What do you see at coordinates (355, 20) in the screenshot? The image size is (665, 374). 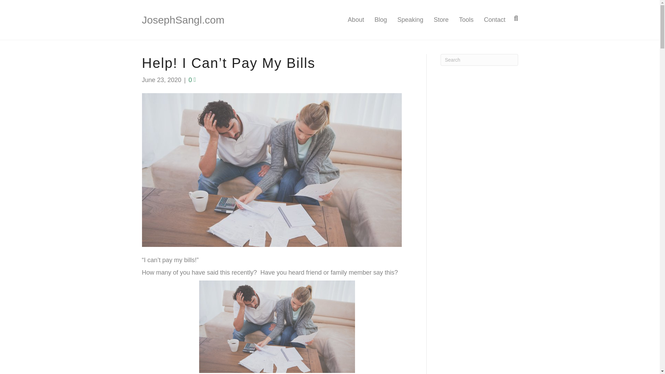 I see `About` at bounding box center [355, 20].